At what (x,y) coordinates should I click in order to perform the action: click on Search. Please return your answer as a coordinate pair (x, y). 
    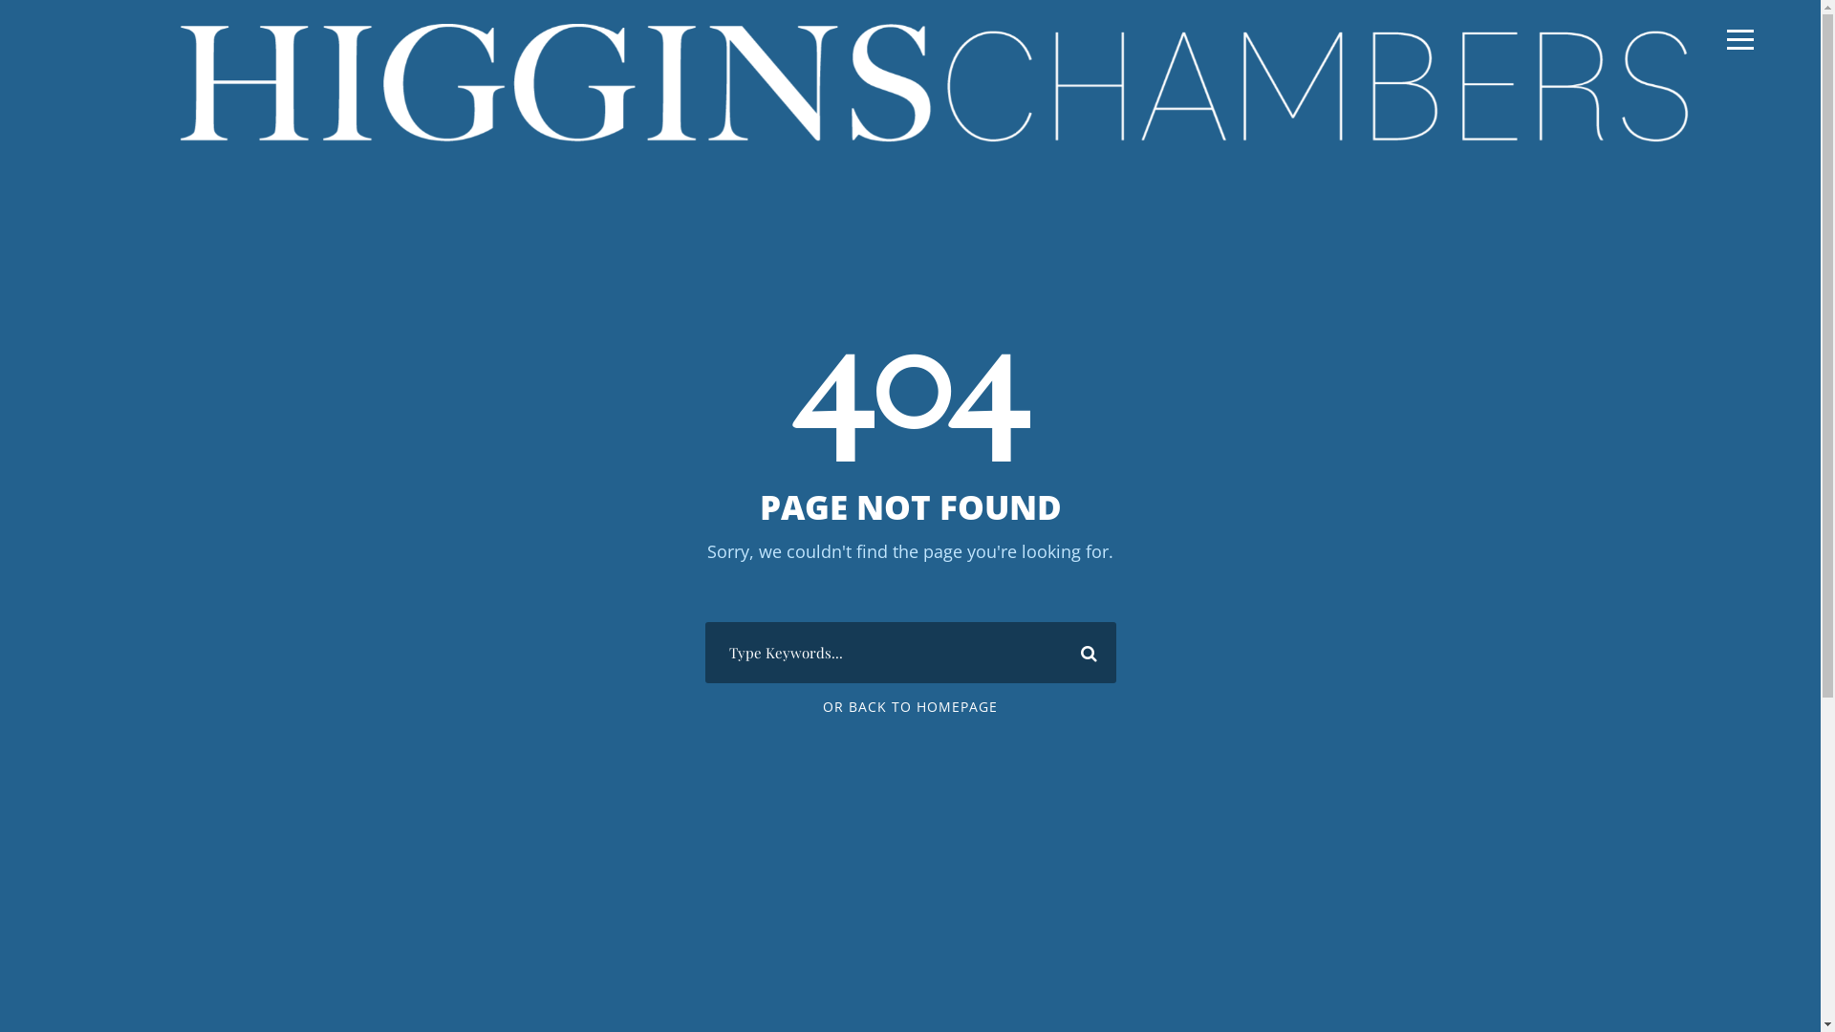
    Looking at the image, I should click on (1083, 653).